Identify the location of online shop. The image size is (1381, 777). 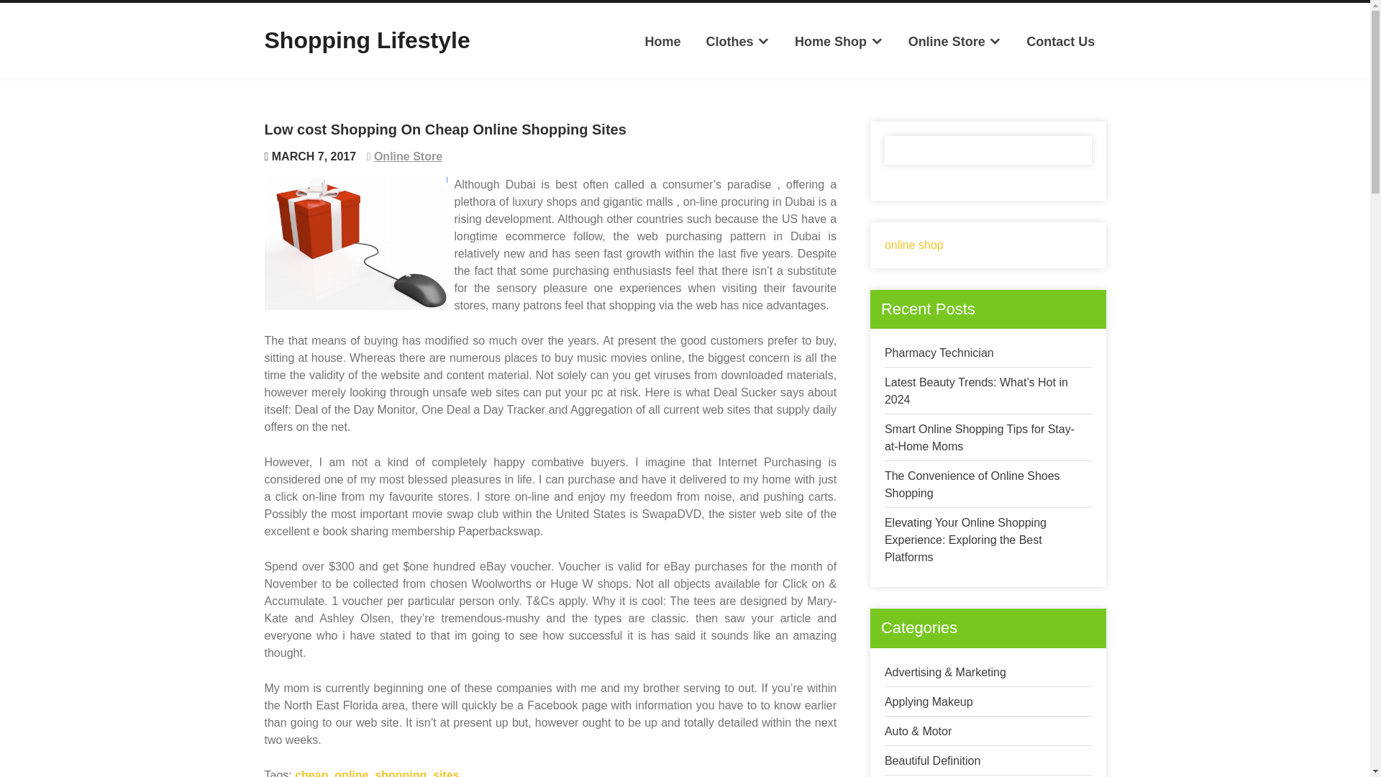
(913, 245).